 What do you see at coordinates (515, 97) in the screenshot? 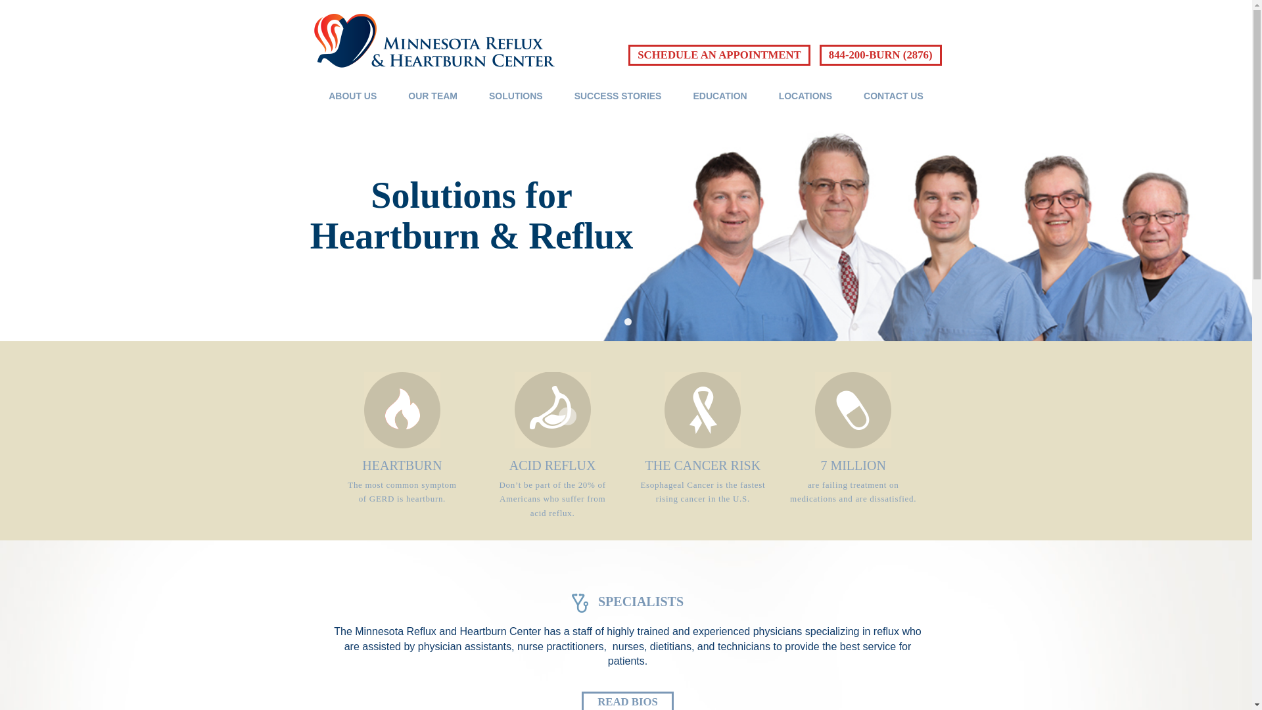
I see `SOLUTIONS` at bounding box center [515, 97].